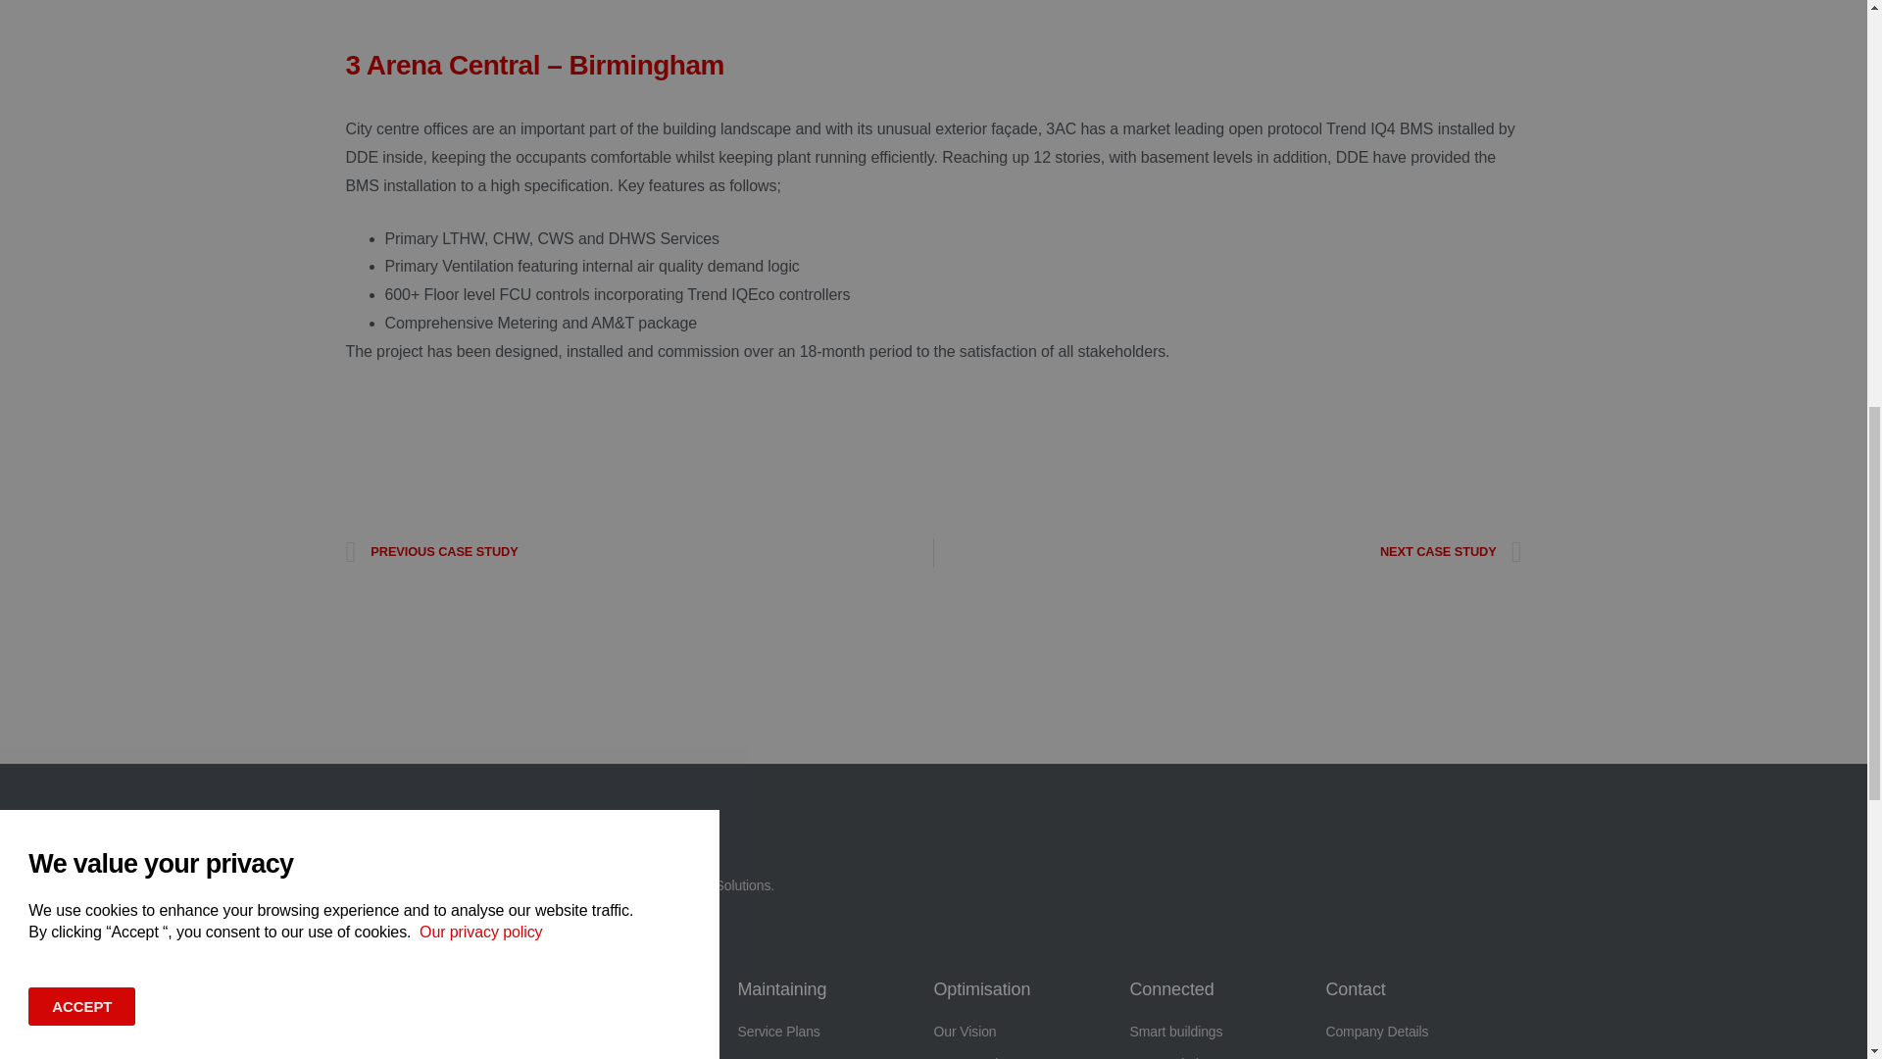  Describe the element at coordinates (835, 1055) in the screenshot. I see `Spare Parts` at that location.